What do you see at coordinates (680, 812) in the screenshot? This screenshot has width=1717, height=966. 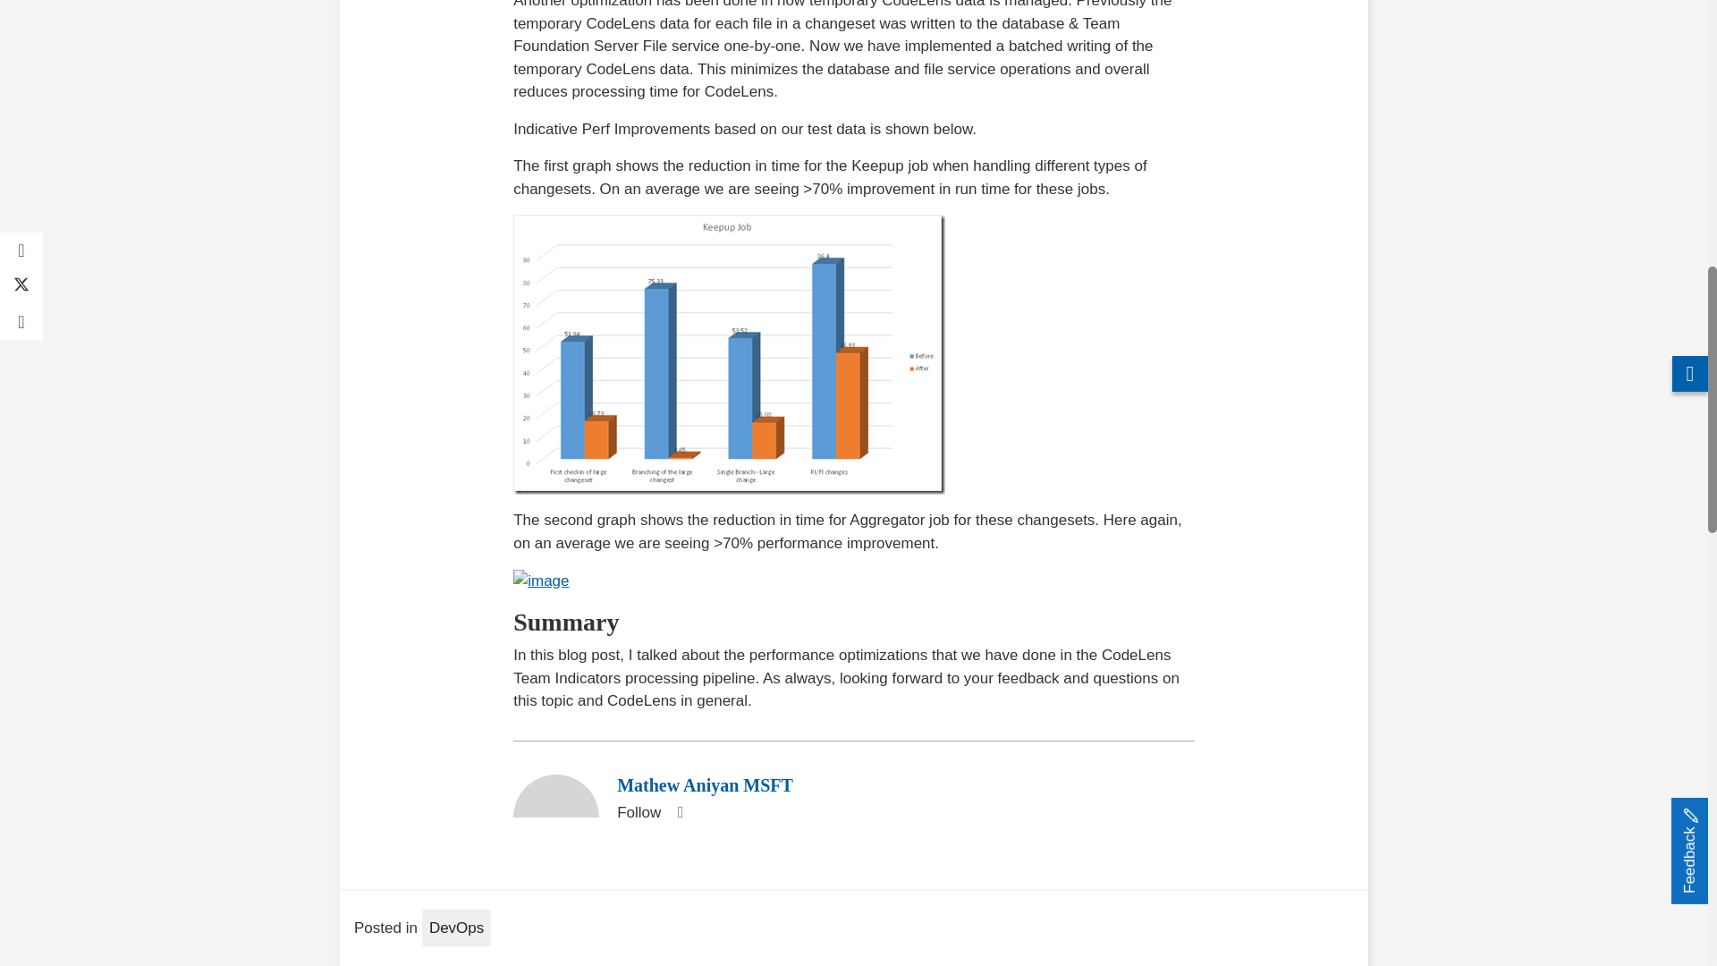 I see `RSS Feed` at bounding box center [680, 812].